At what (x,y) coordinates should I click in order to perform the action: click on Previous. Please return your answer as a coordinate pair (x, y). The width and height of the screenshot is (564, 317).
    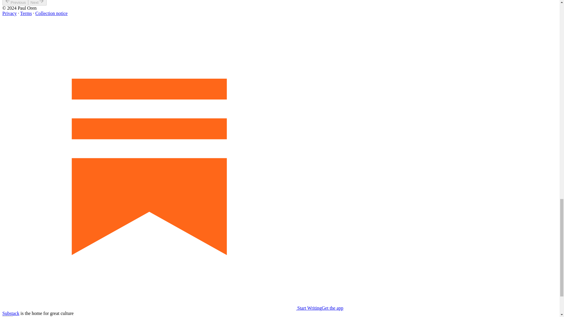
    Looking at the image, I should click on (15, 3).